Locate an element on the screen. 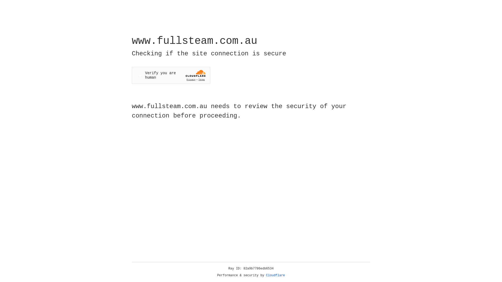  Widget containing a Cloudflare security challenge is located at coordinates (171, 75).